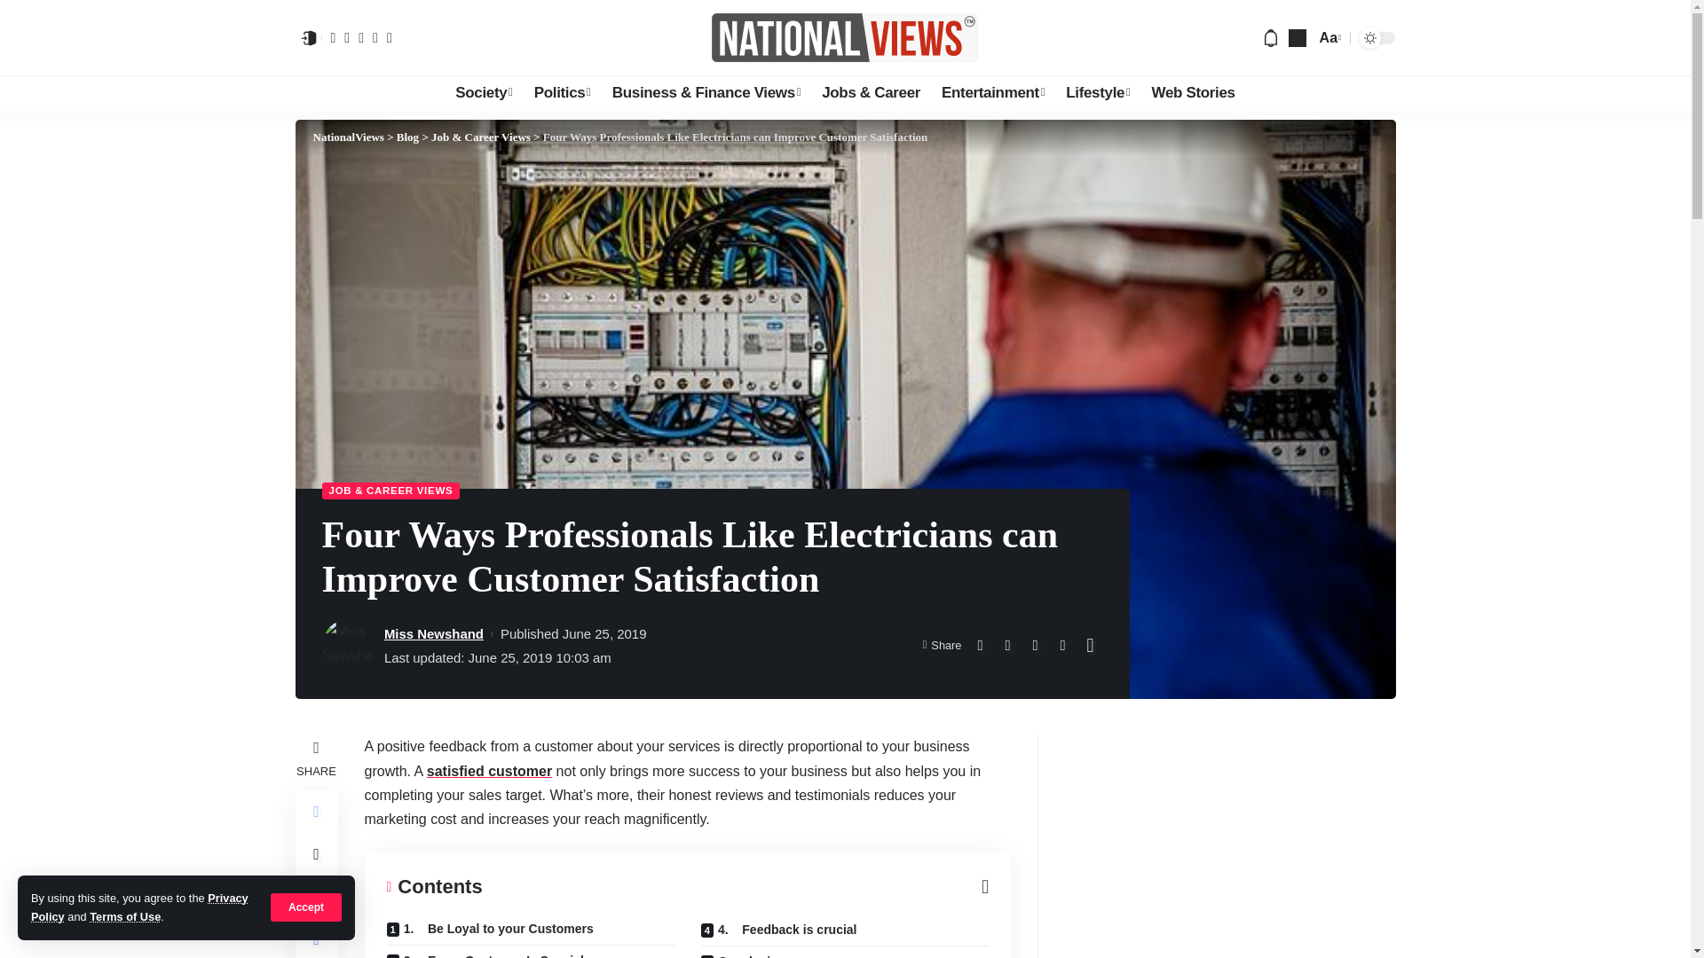 The width and height of the screenshot is (1704, 958). Describe the element at coordinates (484, 93) in the screenshot. I see `Society` at that location.